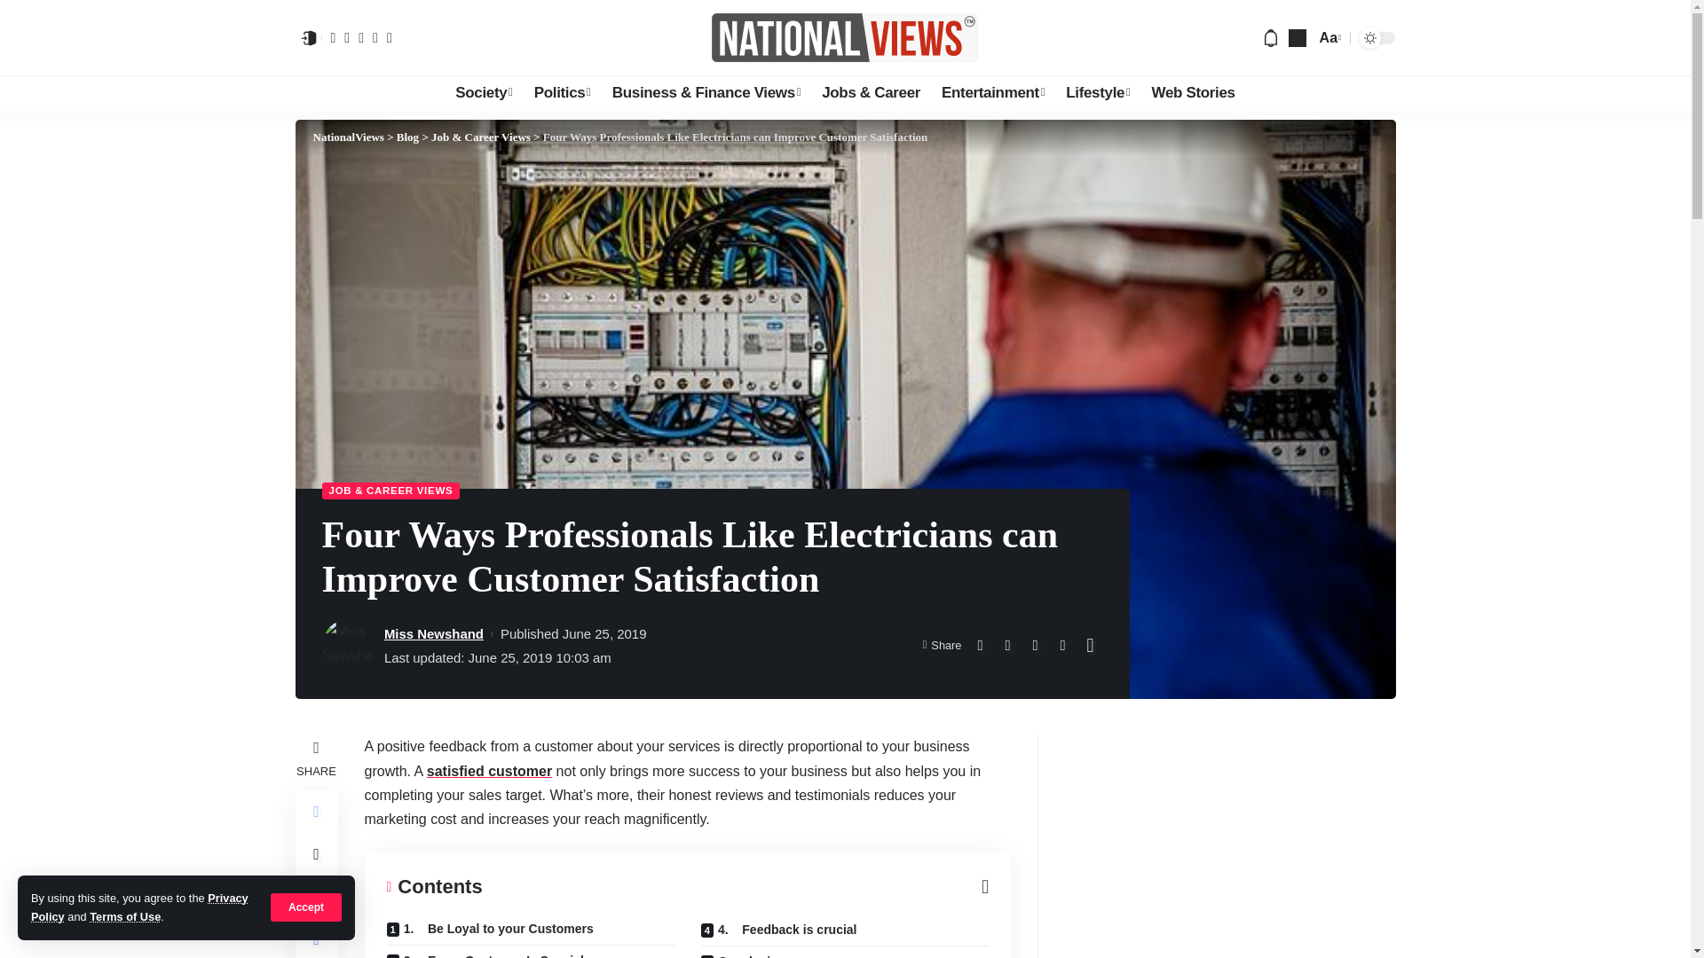 The width and height of the screenshot is (1704, 958). Describe the element at coordinates (484, 93) in the screenshot. I see `Society` at that location.